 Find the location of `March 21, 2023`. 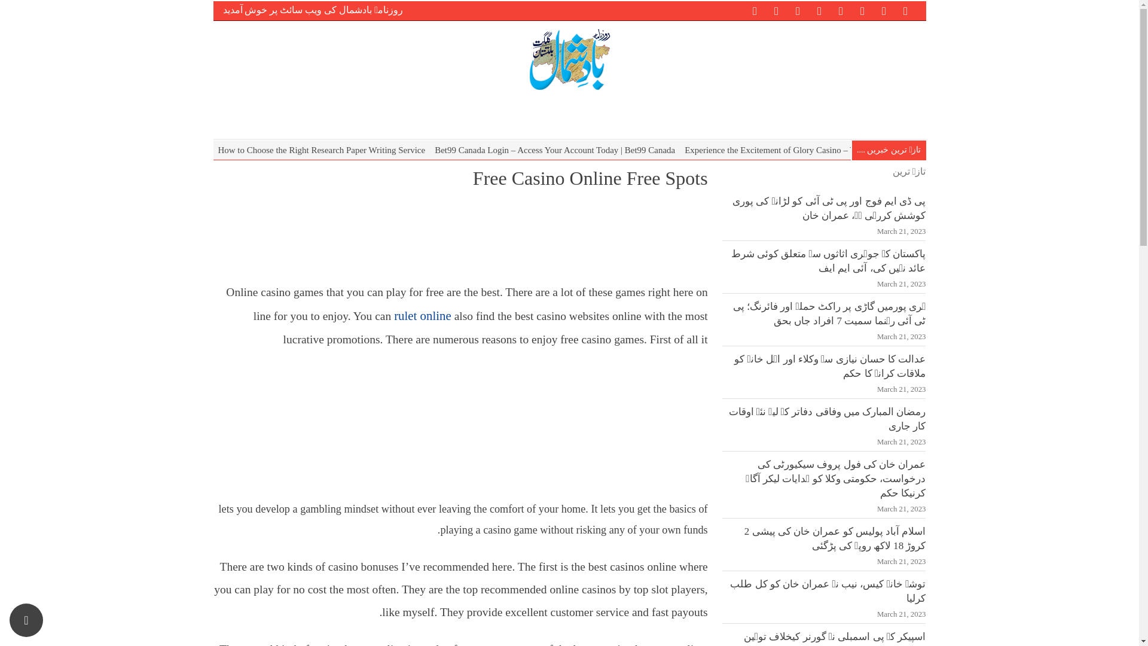

March 21, 2023 is located at coordinates (902, 231).